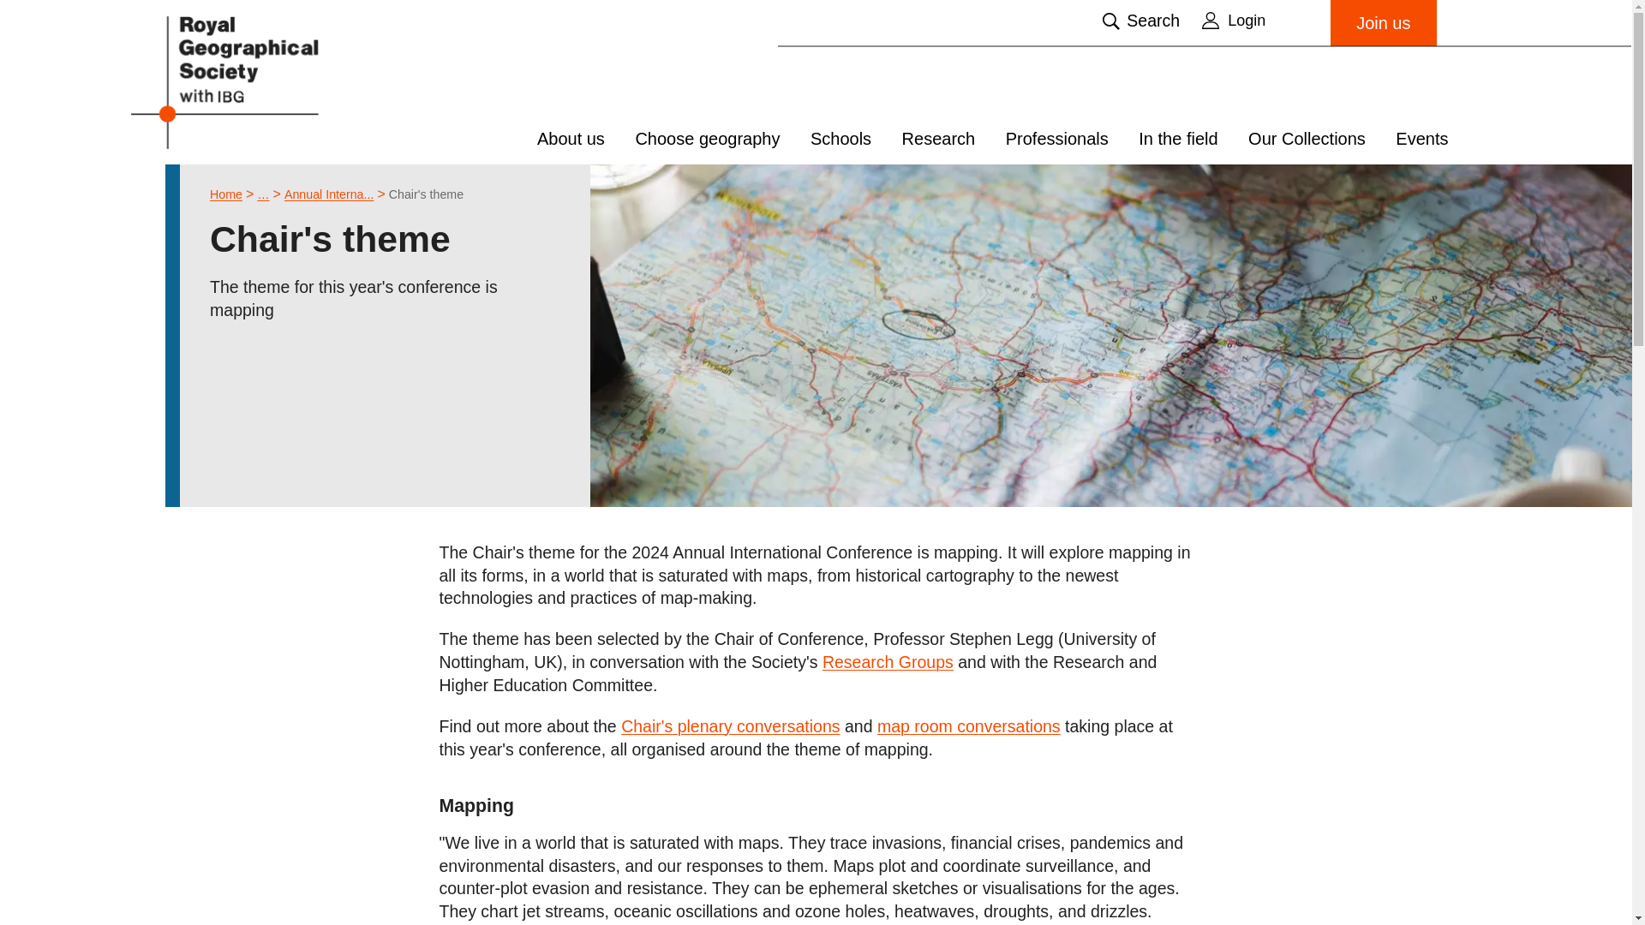 This screenshot has height=925, width=1645. I want to click on Choose geography, so click(708, 139).